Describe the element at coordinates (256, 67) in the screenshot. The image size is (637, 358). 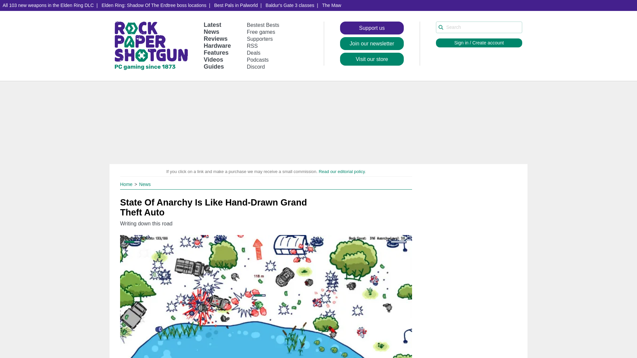
I see `Discord` at that location.